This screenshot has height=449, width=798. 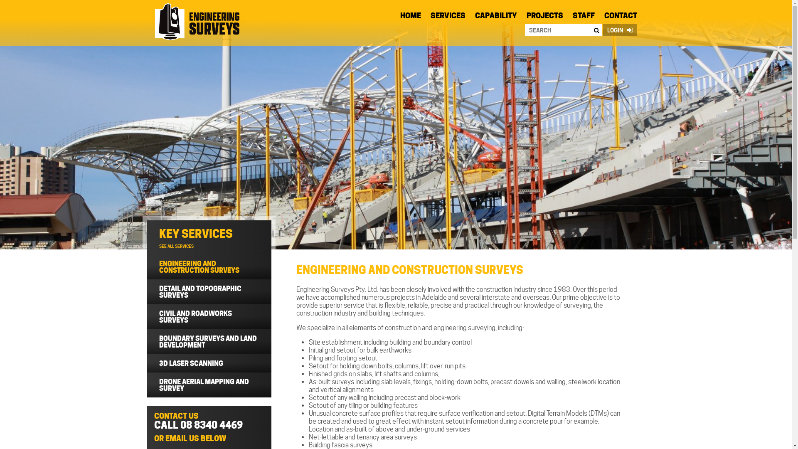 I want to click on DRONE AERIAL MAPPING AND SURVEY, so click(x=209, y=385).